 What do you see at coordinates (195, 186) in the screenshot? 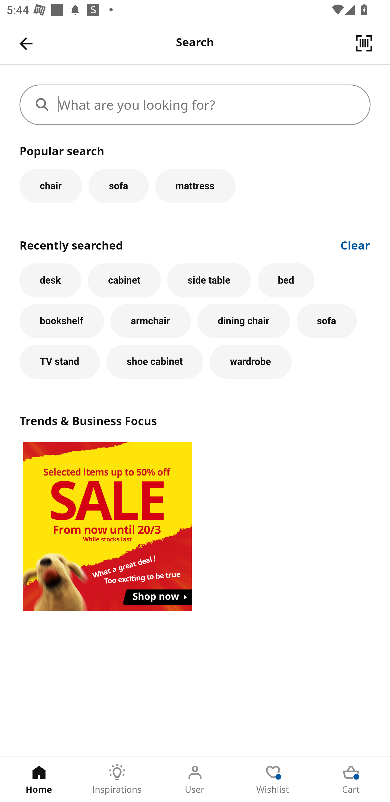
I see `mattress` at bounding box center [195, 186].